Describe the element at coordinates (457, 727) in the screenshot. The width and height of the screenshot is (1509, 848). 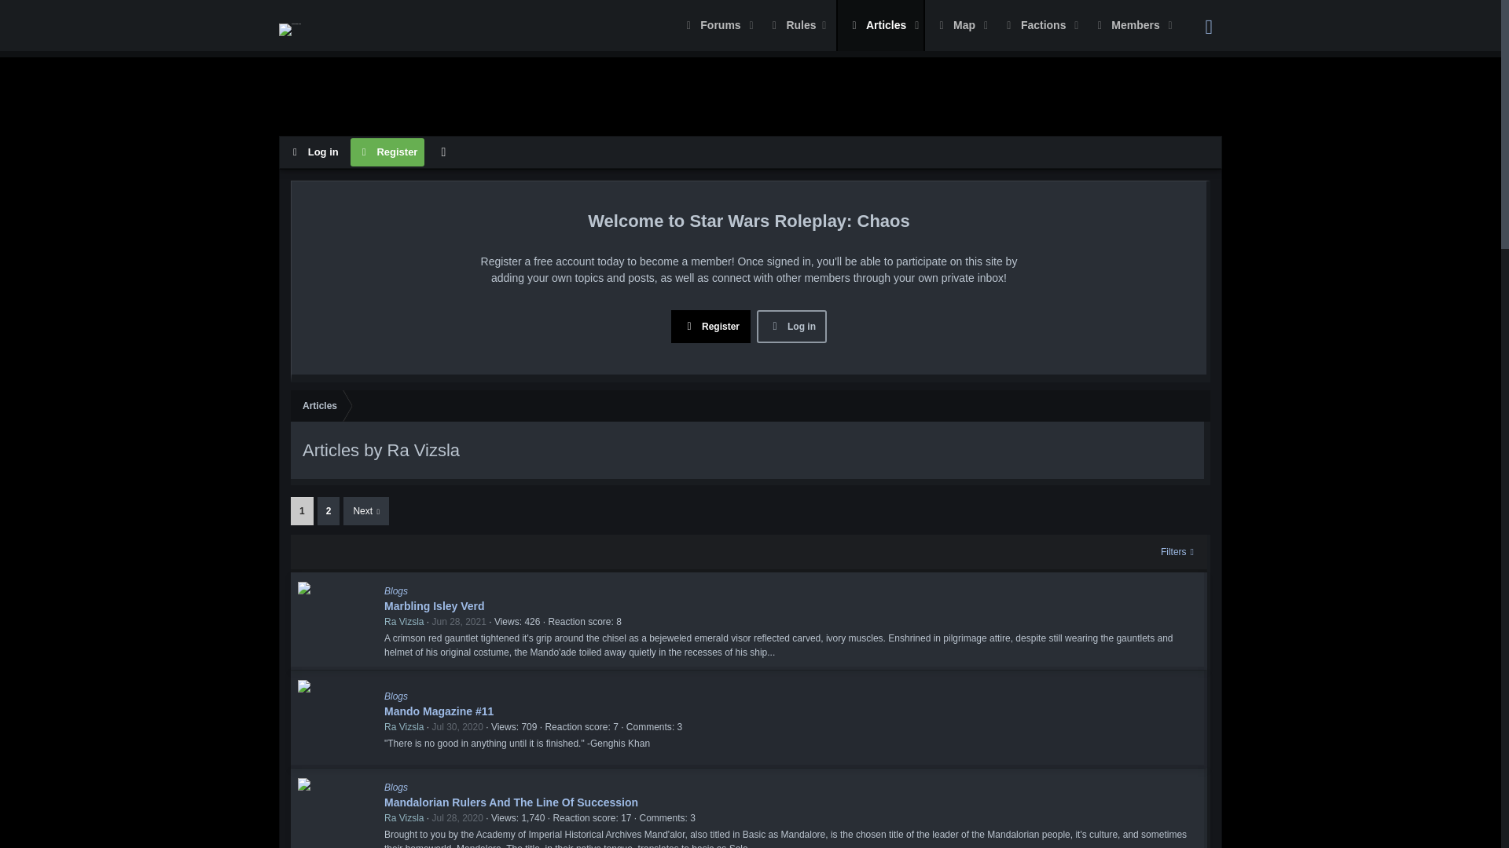
I see `Jul 30, 2020 at 8:04 AM` at that location.